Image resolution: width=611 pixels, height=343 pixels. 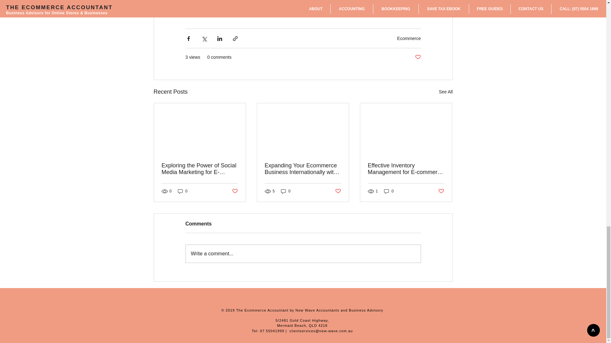 I want to click on Ecommerce, so click(x=409, y=38).